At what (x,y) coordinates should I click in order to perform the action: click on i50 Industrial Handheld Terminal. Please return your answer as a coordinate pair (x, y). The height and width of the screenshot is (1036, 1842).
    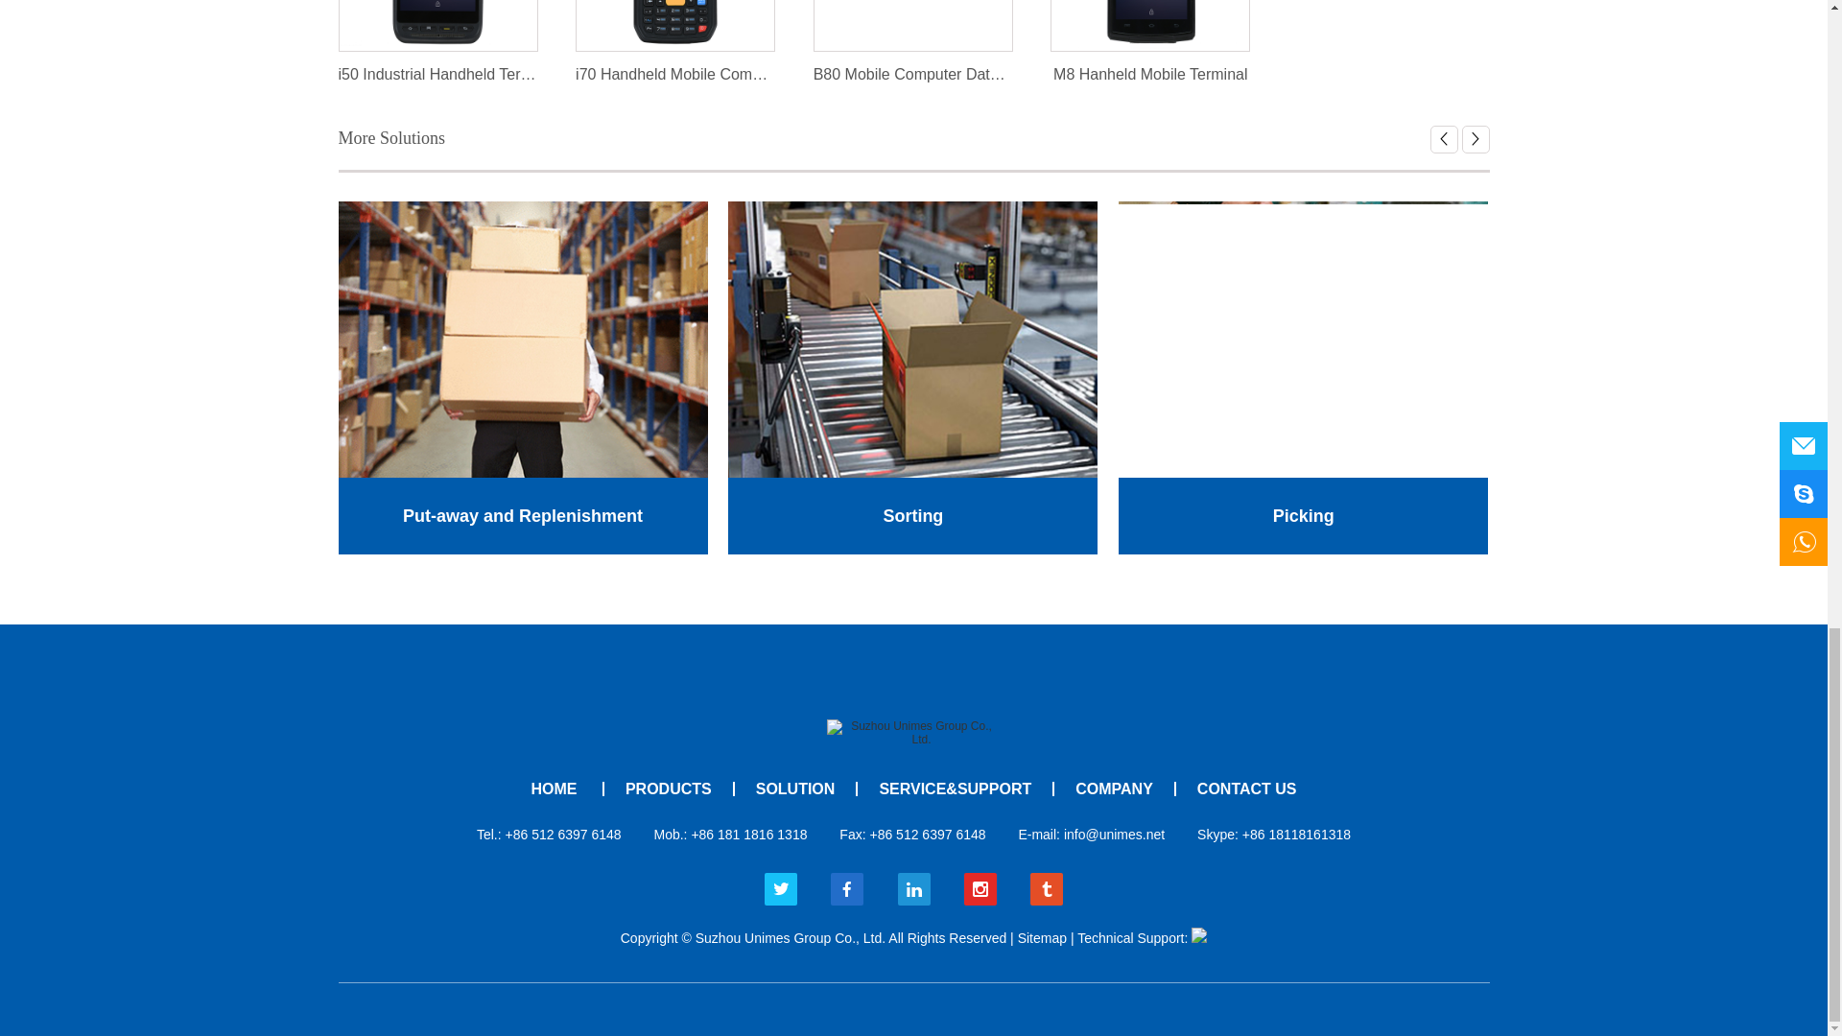
    Looking at the image, I should click on (437, 26).